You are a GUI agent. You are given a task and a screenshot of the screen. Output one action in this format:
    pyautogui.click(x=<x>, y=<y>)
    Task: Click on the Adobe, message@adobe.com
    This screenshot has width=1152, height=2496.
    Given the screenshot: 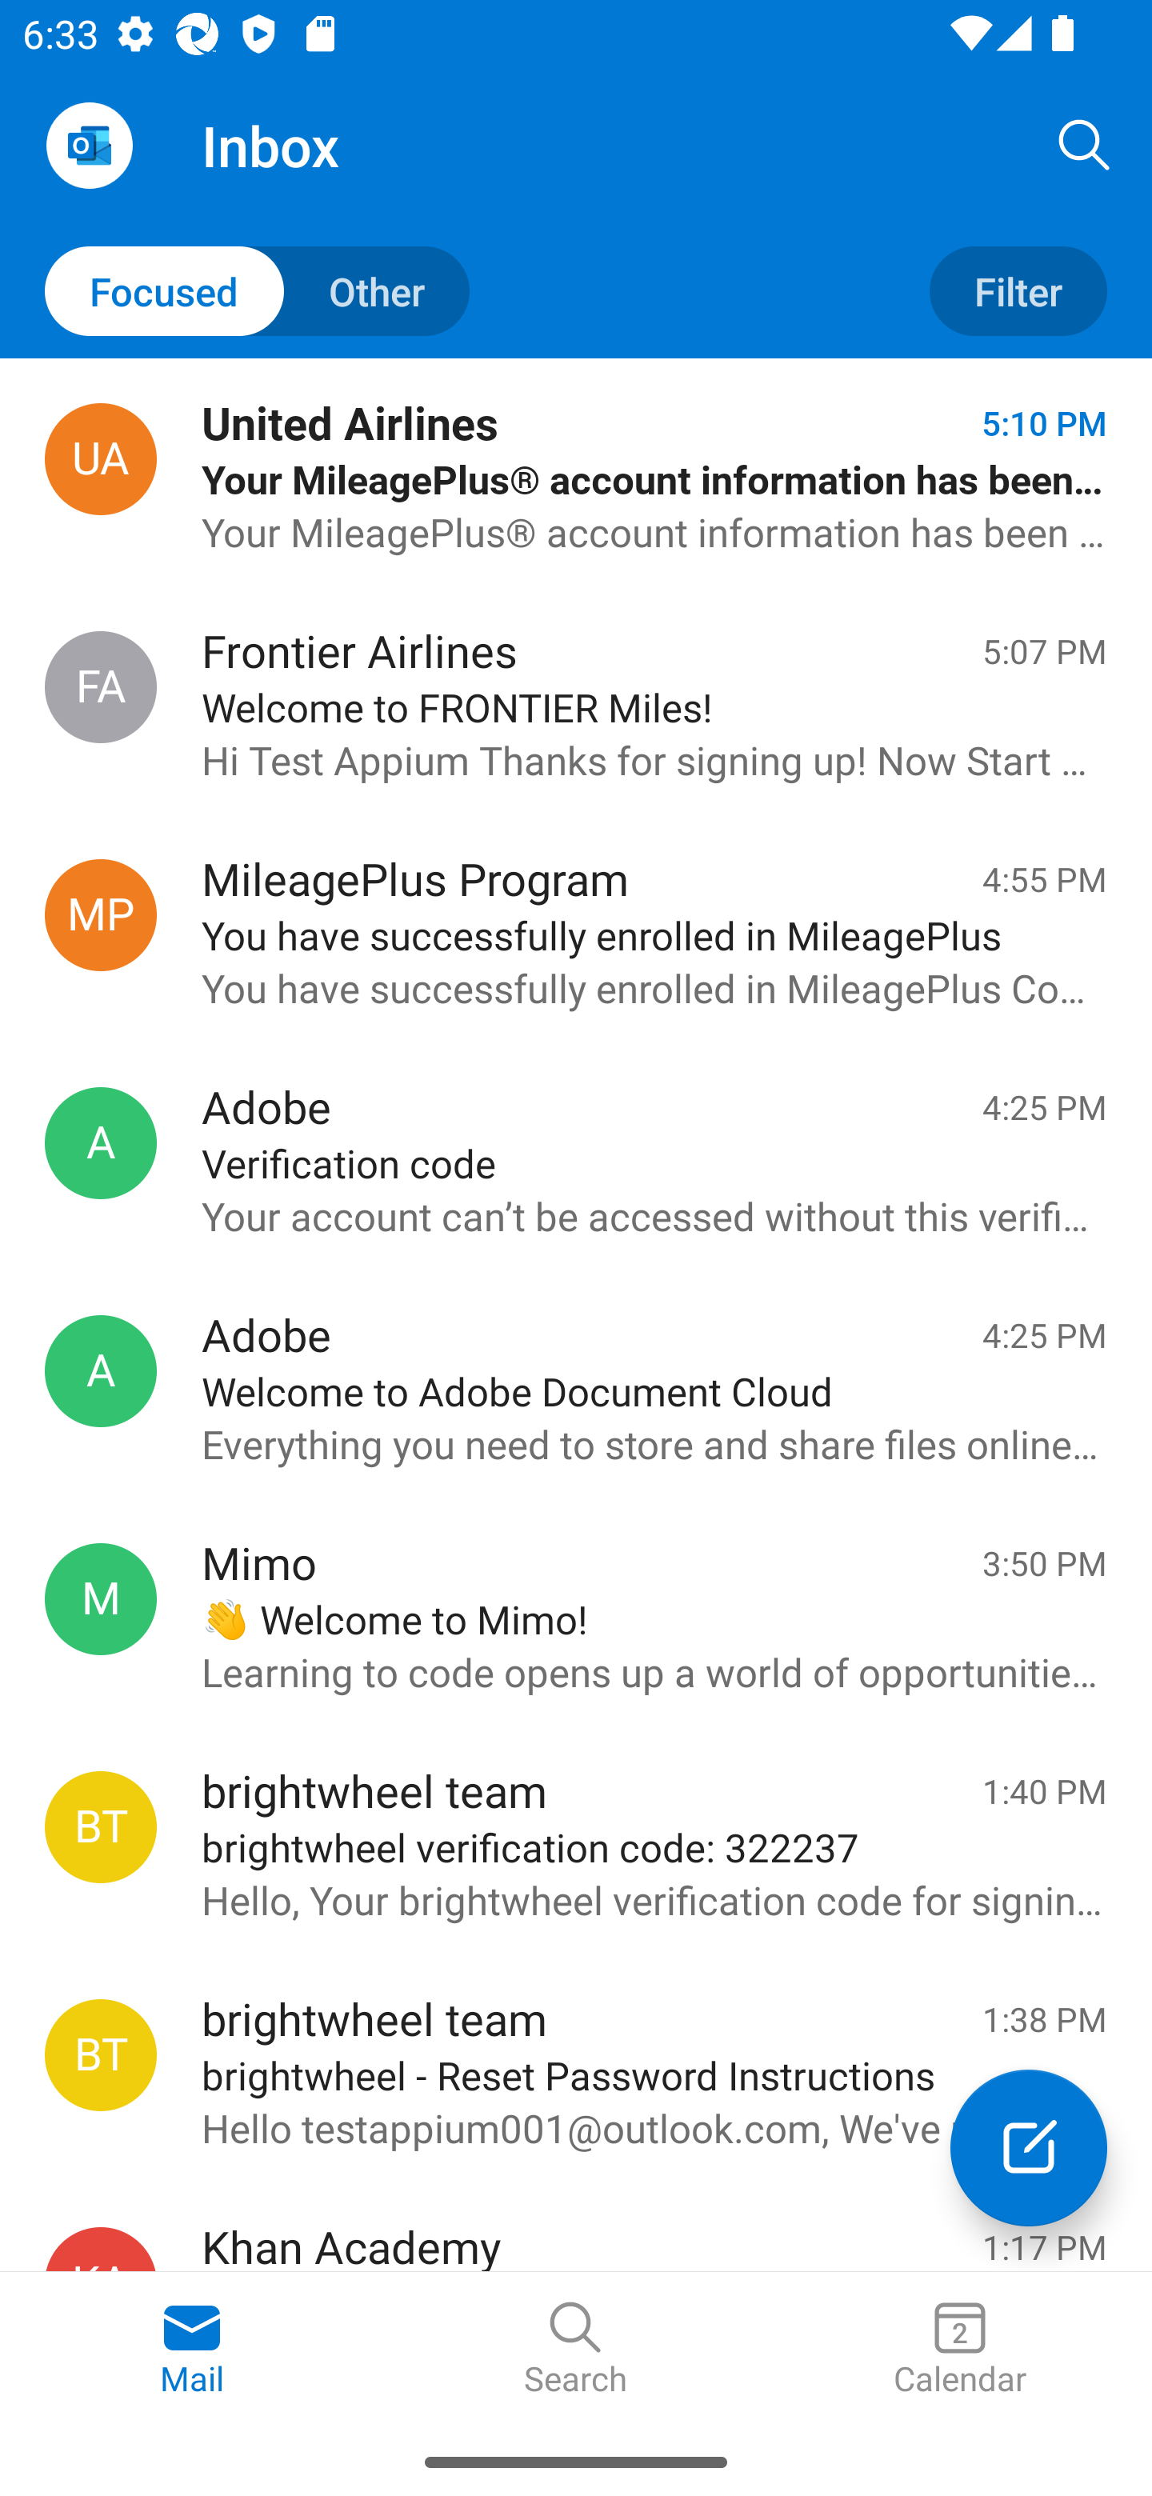 What is the action you would take?
    pyautogui.click(x=101, y=1371)
    